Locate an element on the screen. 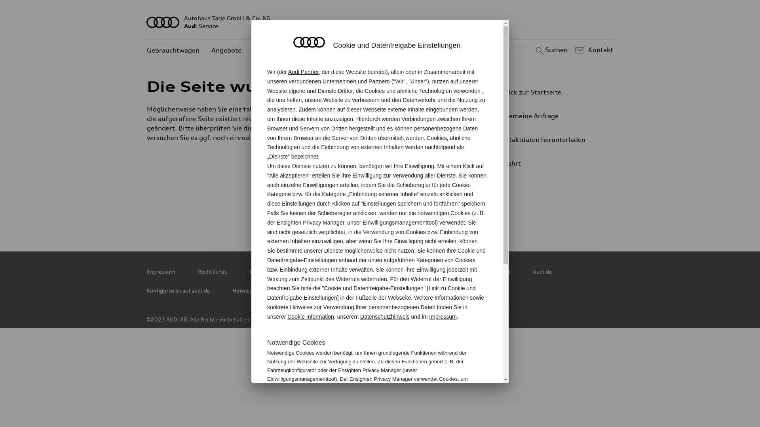 The image size is (760, 427). Konfigurieren auf audi.de is located at coordinates (178, 291).